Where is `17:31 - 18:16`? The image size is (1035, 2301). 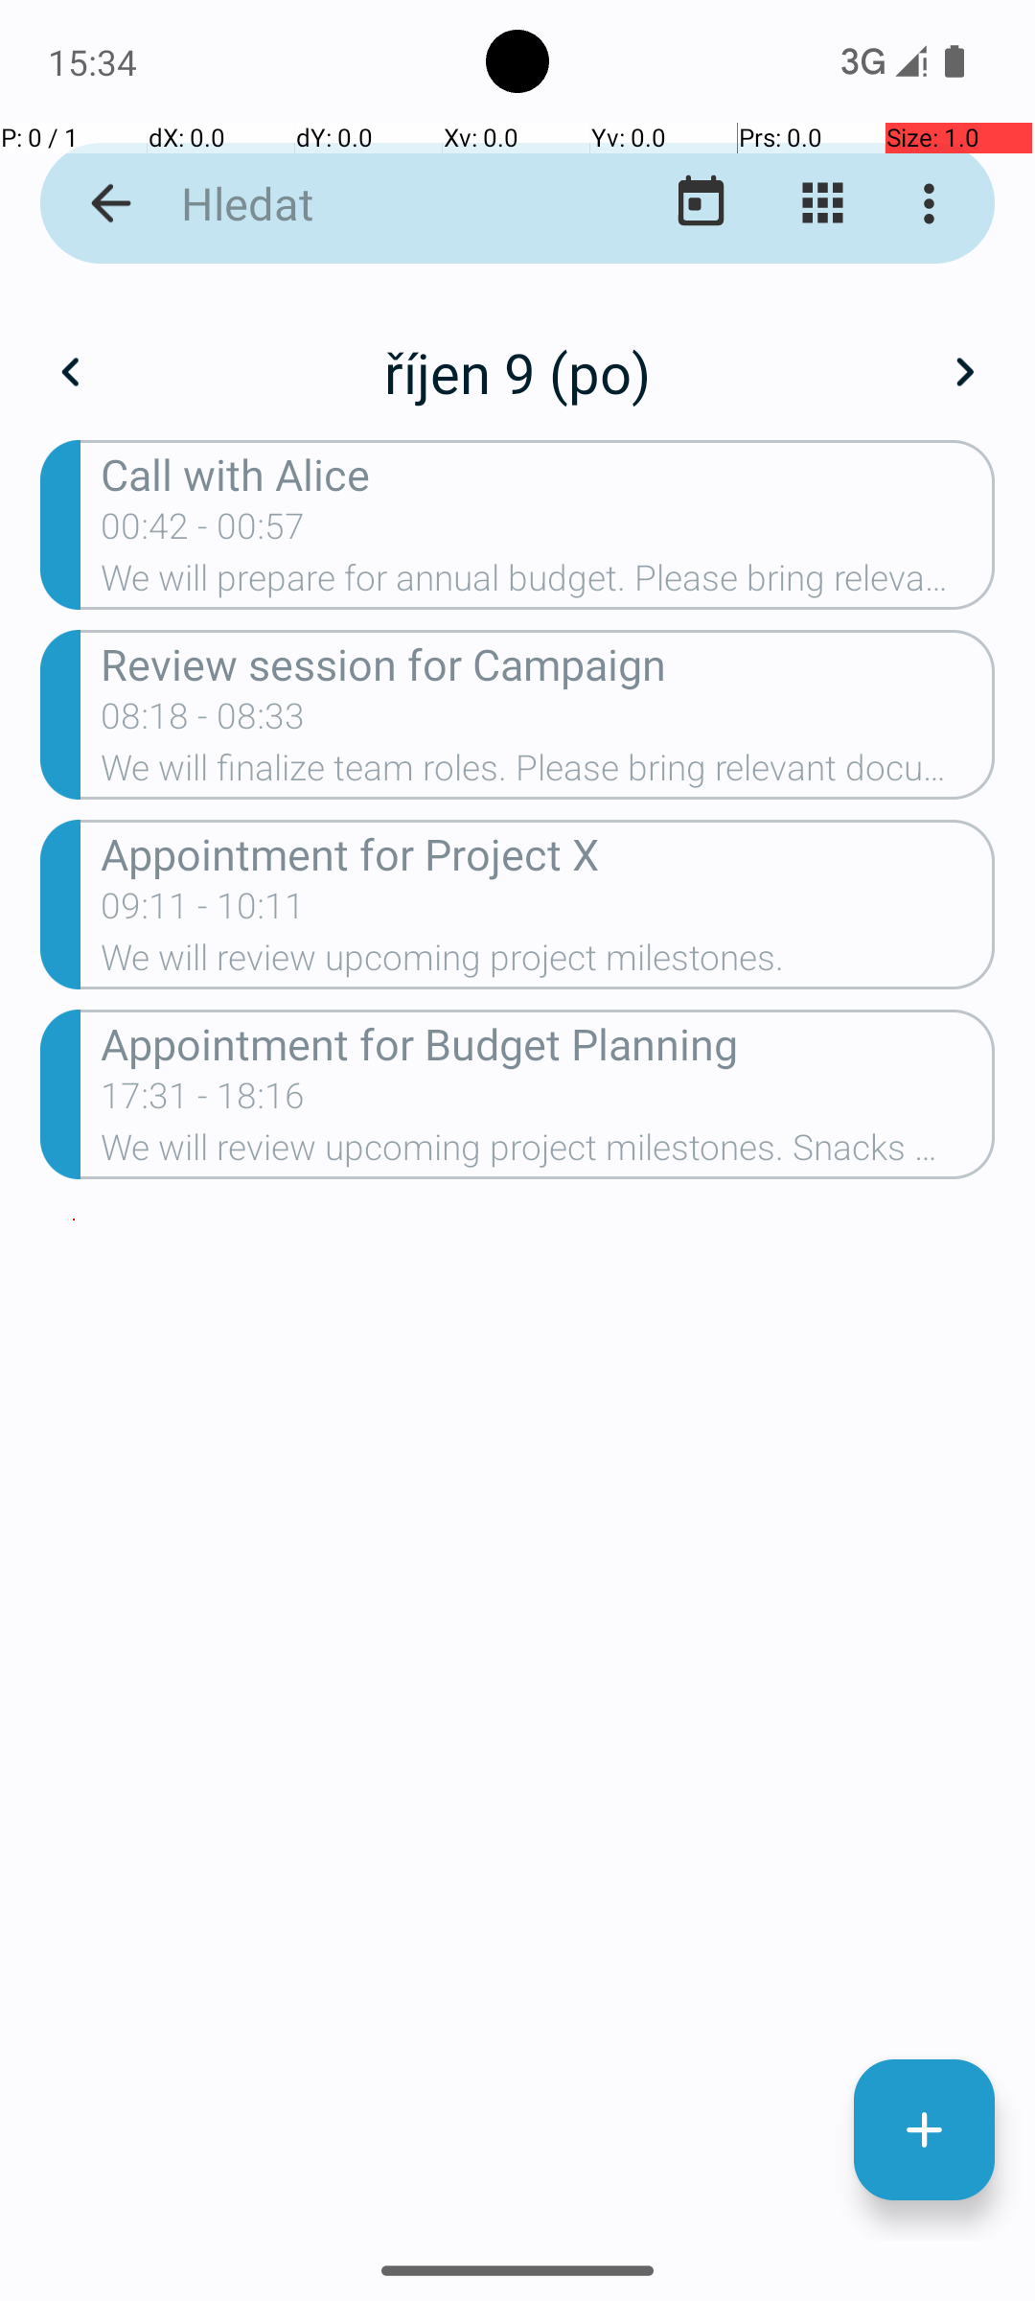 17:31 - 18:16 is located at coordinates (203, 1102).